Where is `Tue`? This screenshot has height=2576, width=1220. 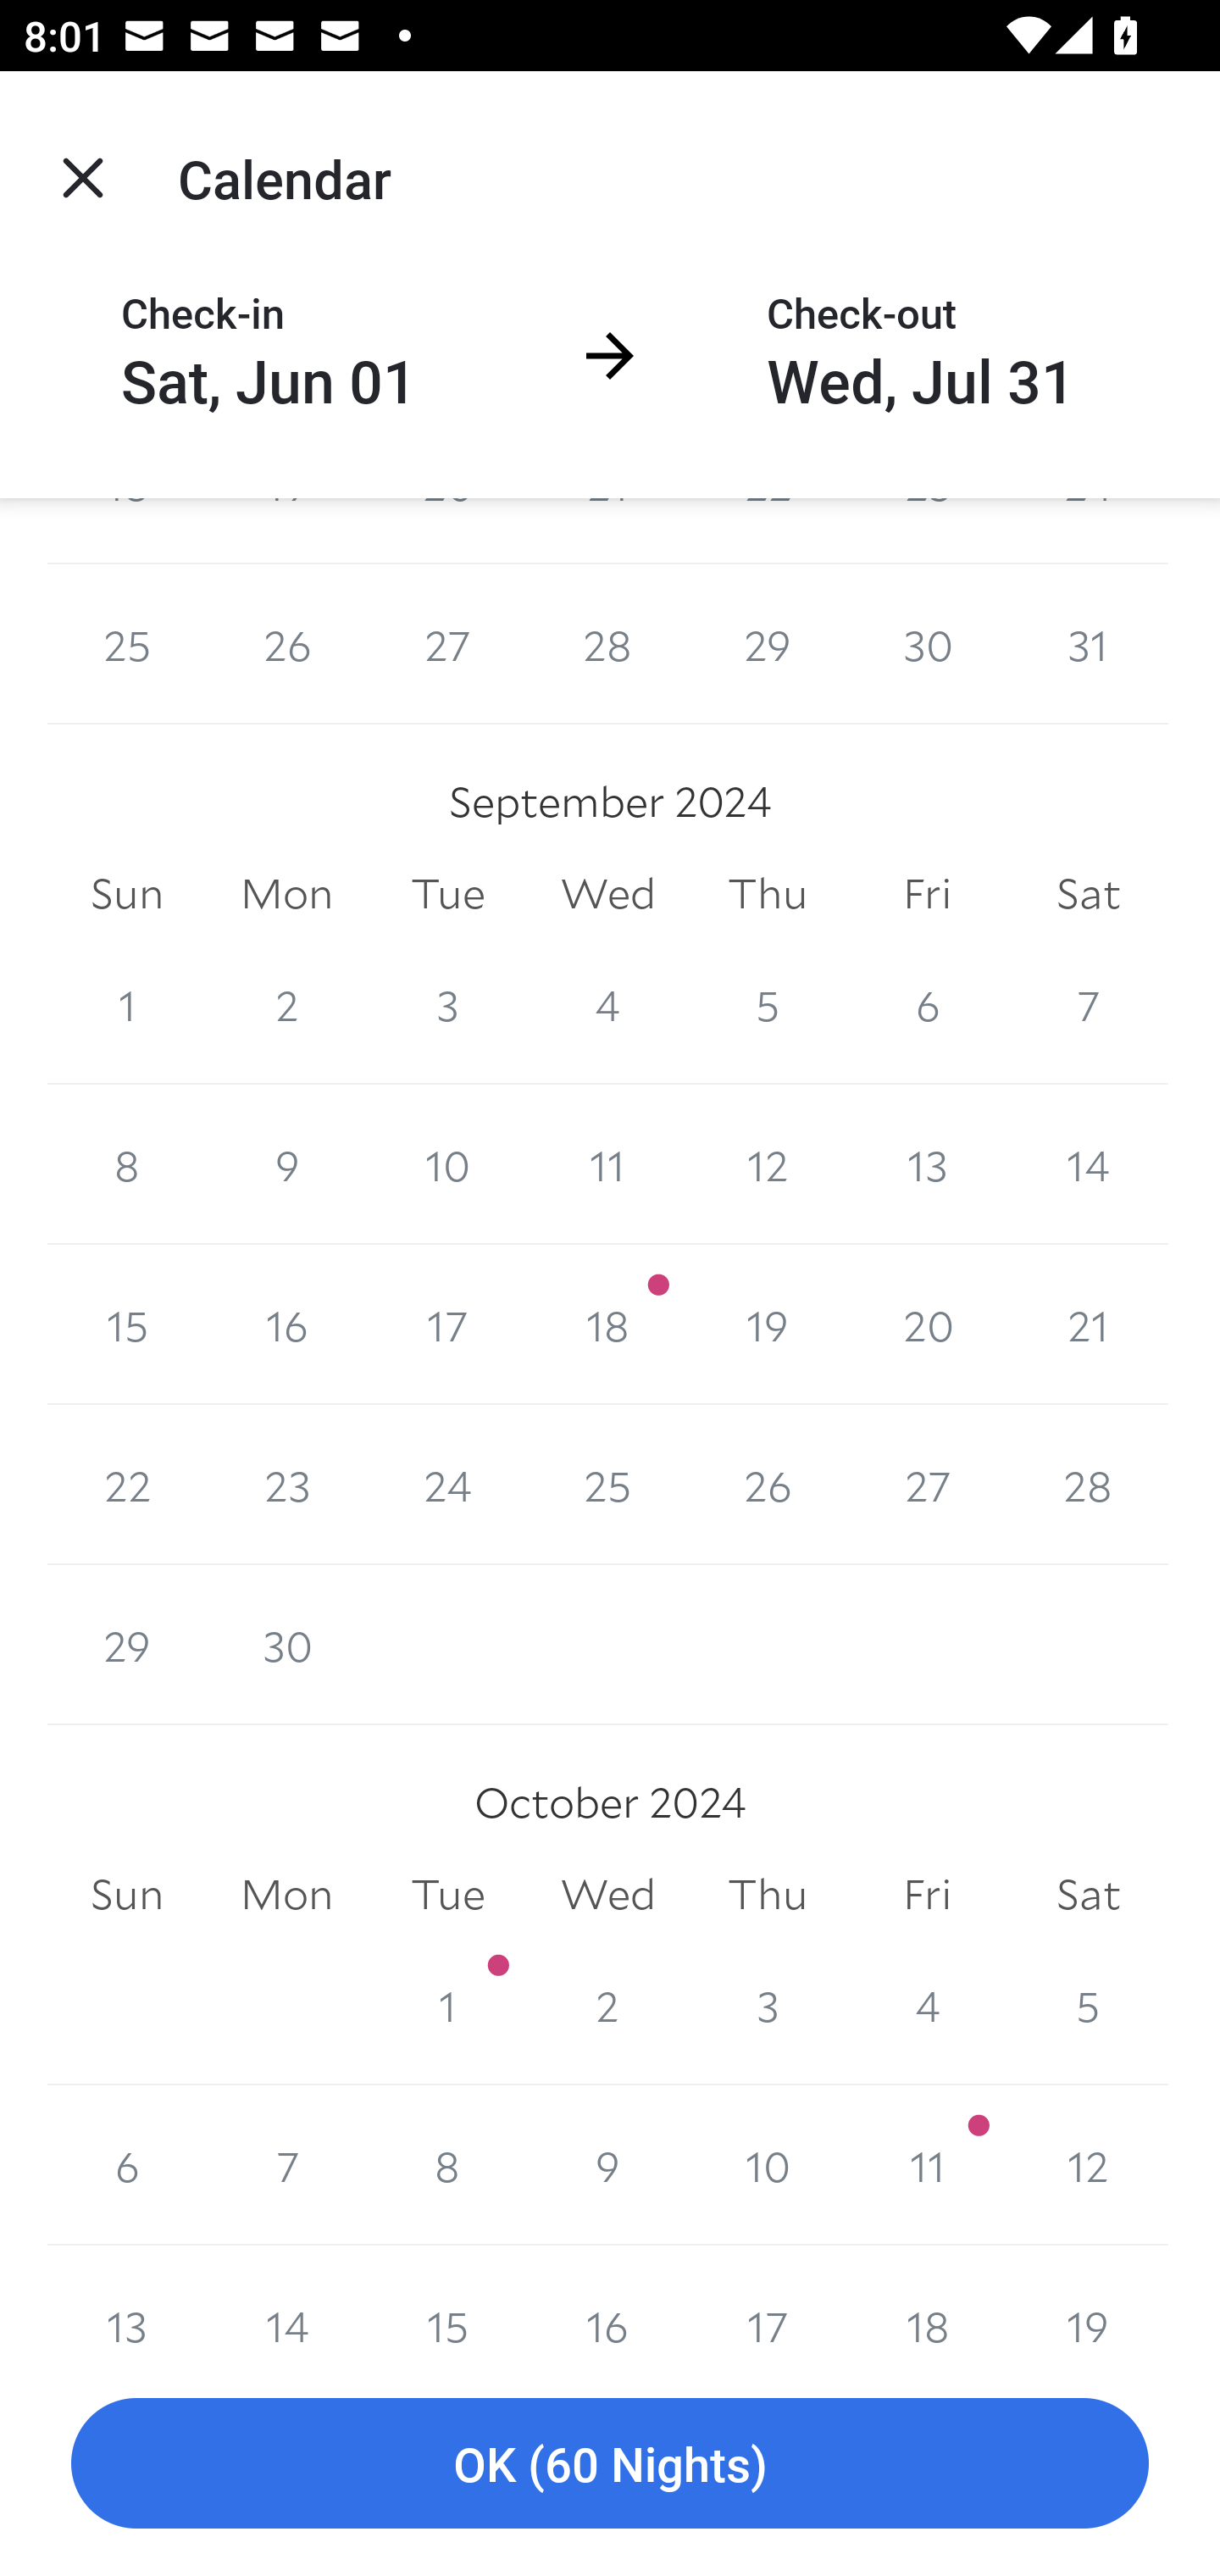
Tue is located at coordinates (447, 893).